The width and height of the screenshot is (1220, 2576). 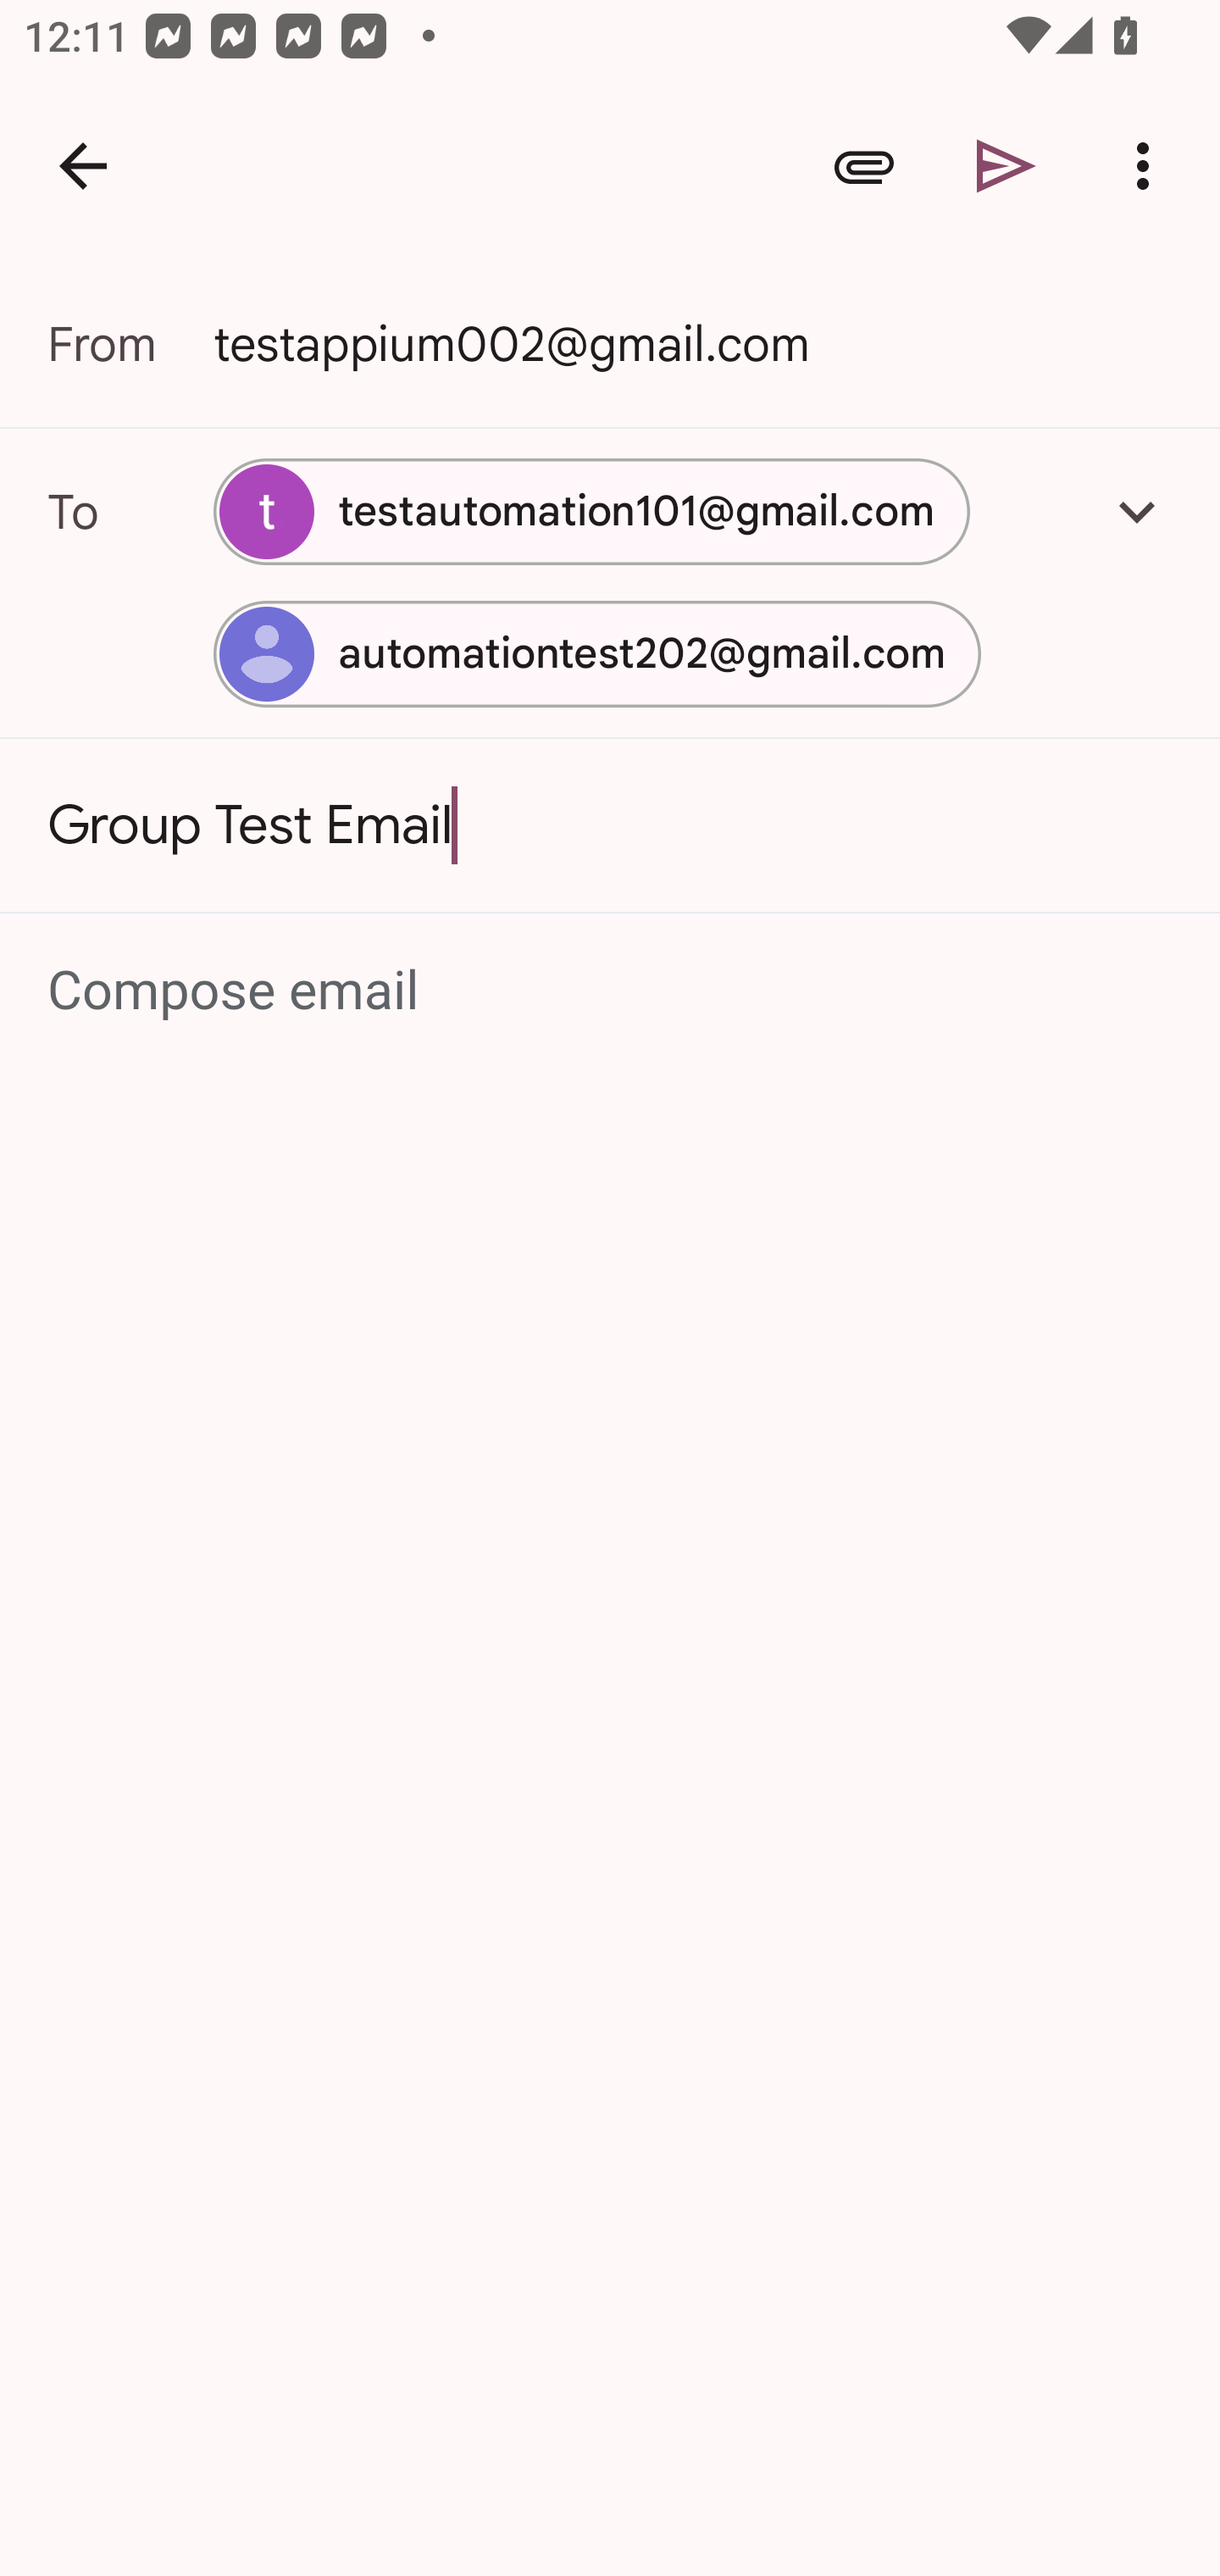 What do you see at coordinates (1006, 166) in the screenshot?
I see `Send` at bounding box center [1006, 166].